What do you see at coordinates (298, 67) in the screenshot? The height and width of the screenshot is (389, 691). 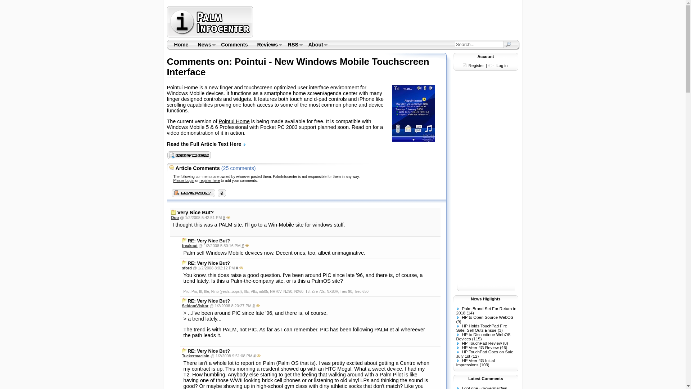 I see `Pointui - New Windows Mobile Touchscreen Interface` at bounding box center [298, 67].